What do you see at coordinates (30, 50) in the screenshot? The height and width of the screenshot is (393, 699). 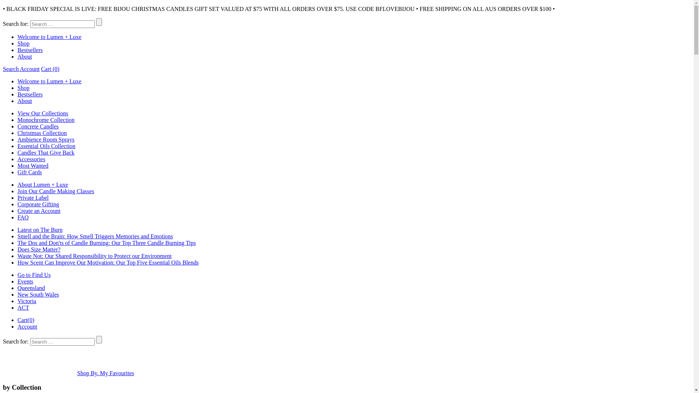 I see `Bestsellers` at bounding box center [30, 50].